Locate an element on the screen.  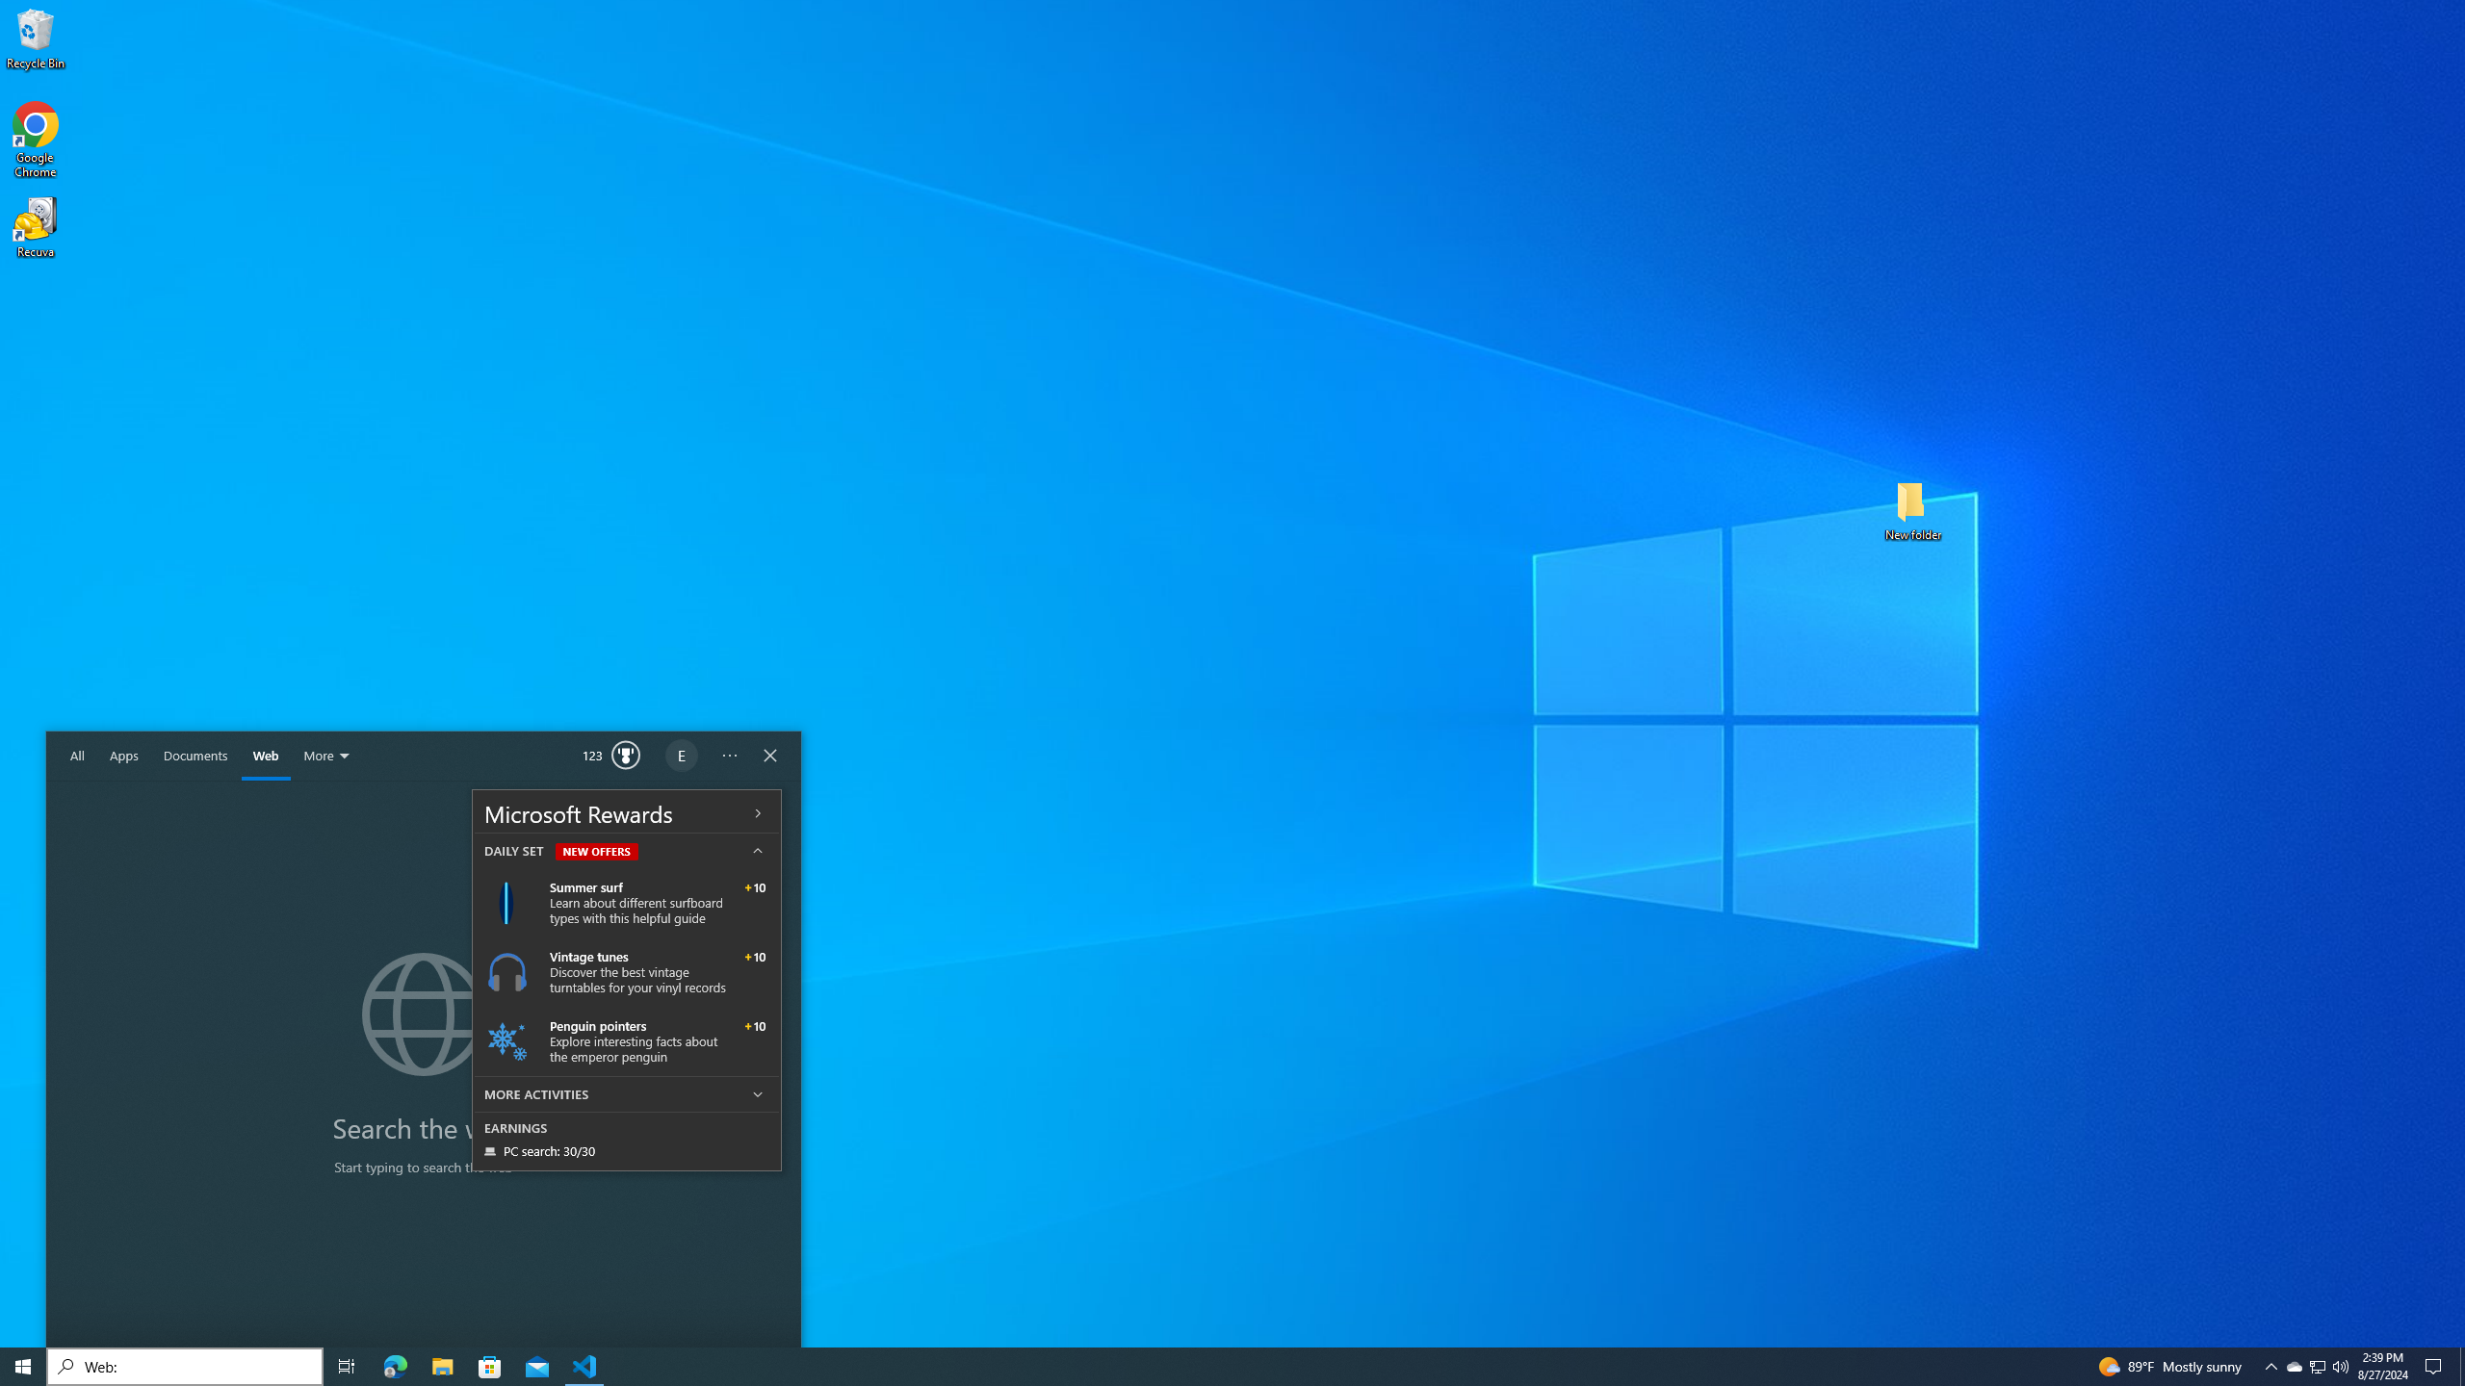
Microsoft Rewards is located at coordinates (626, 812).